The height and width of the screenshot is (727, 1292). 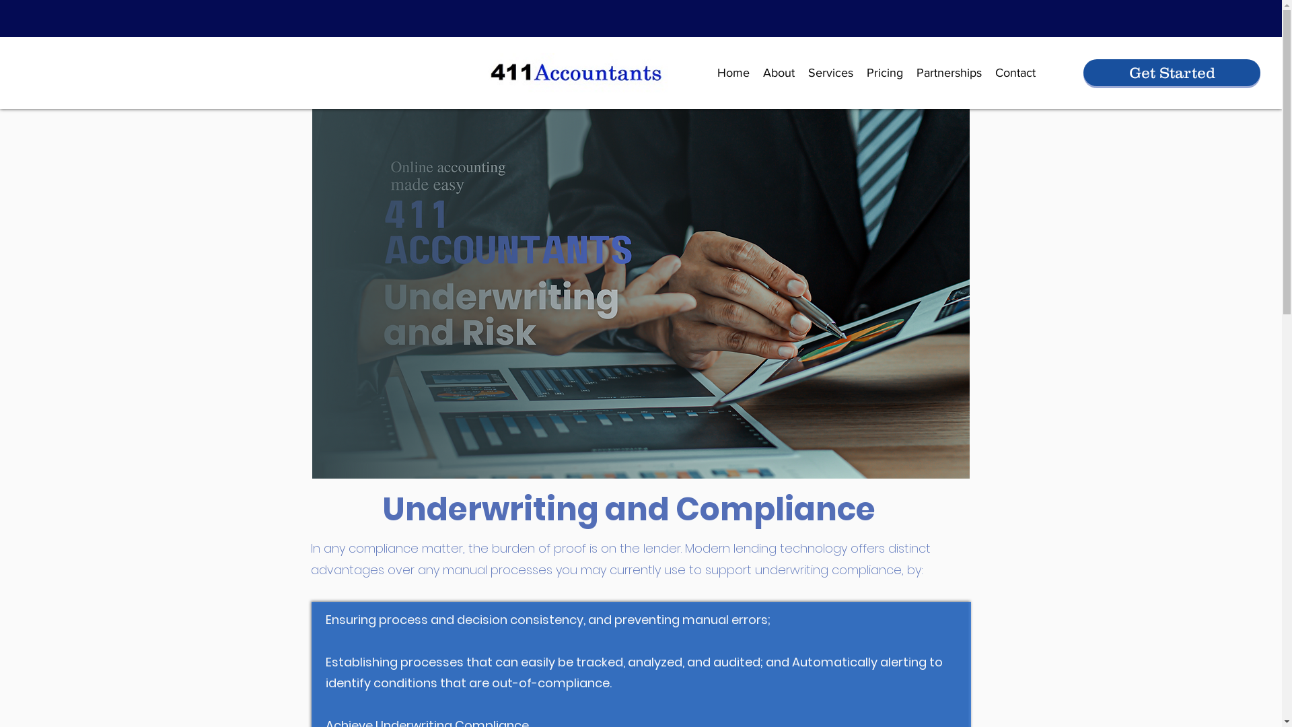 I want to click on Home, so click(x=733, y=73).